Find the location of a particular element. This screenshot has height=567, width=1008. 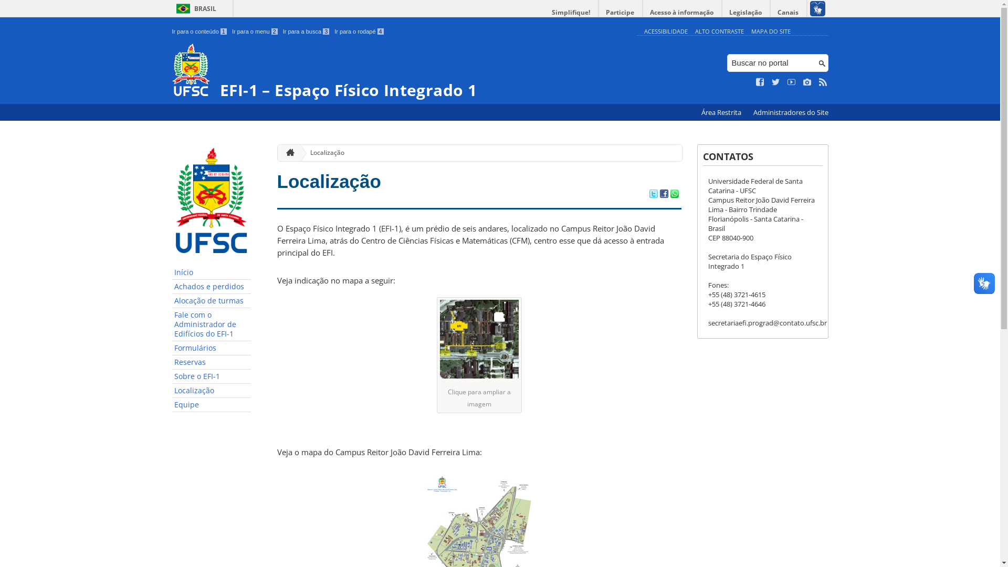

Reservas is located at coordinates (212, 362).